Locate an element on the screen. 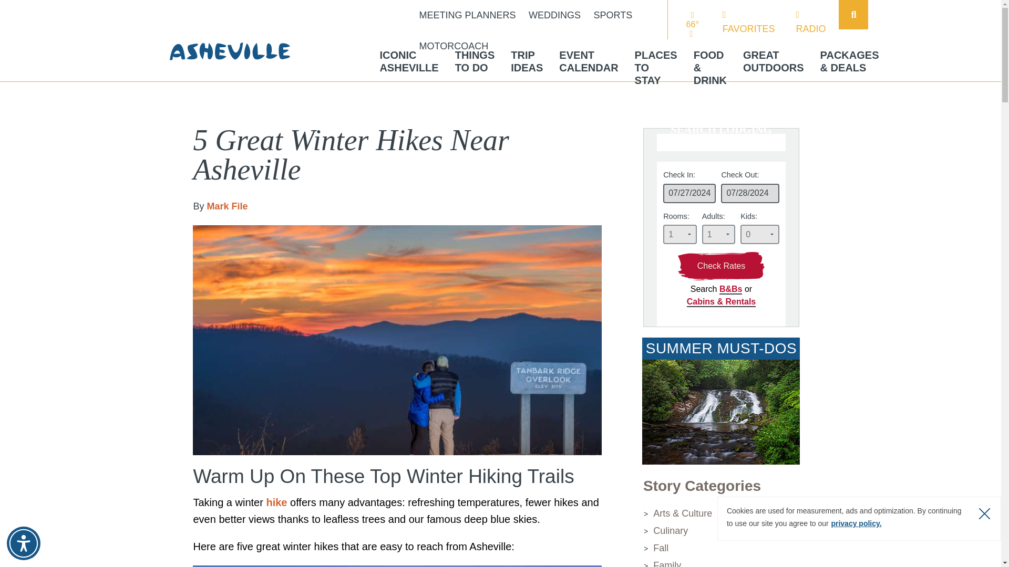  Motorcoach is located at coordinates (454, 46).